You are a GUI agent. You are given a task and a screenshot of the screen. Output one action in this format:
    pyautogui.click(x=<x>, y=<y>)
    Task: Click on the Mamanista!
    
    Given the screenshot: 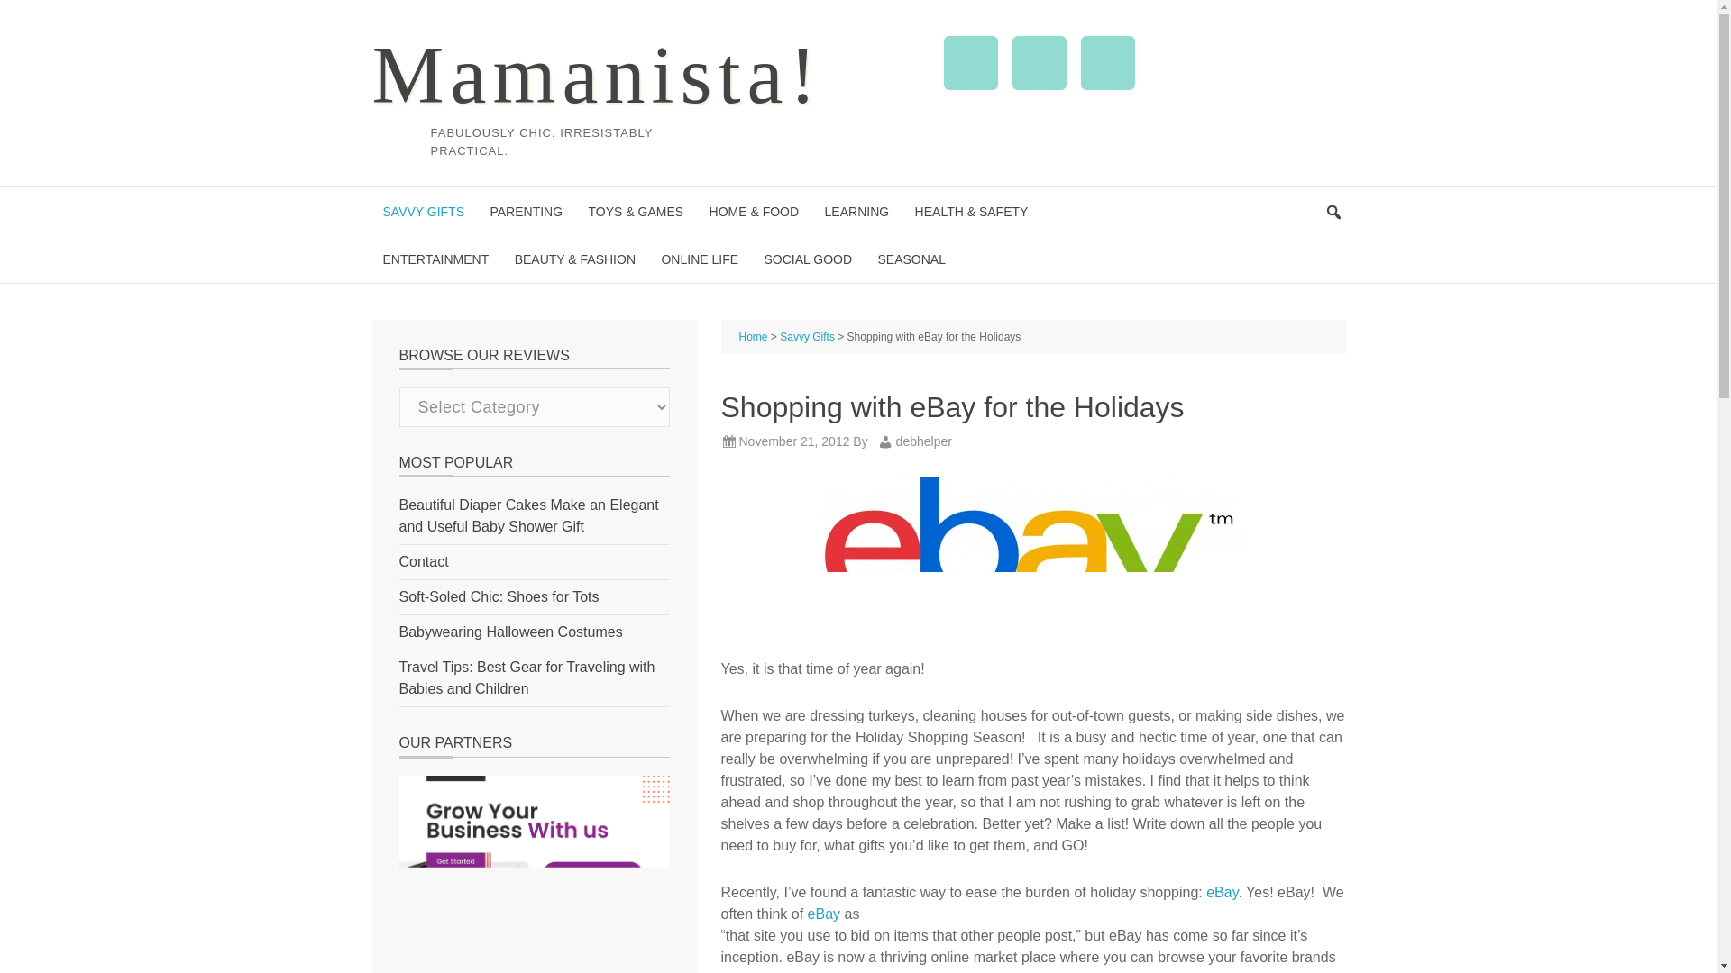 What is the action you would take?
    pyautogui.click(x=597, y=74)
    